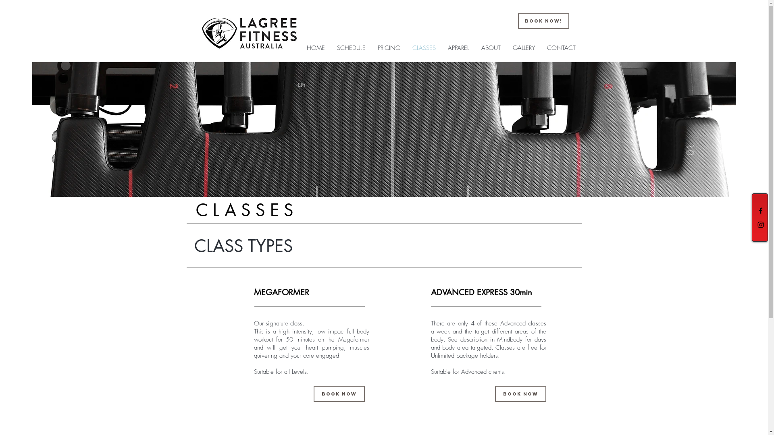 Image resolution: width=774 pixels, height=435 pixels. Describe the element at coordinates (491, 48) in the screenshot. I see `ABOUT` at that location.